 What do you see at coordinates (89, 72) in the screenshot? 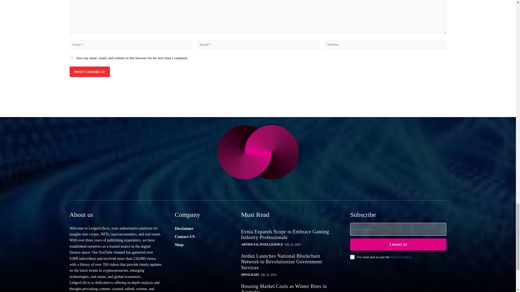
I see `Post Comment` at bounding box center [89, 72].